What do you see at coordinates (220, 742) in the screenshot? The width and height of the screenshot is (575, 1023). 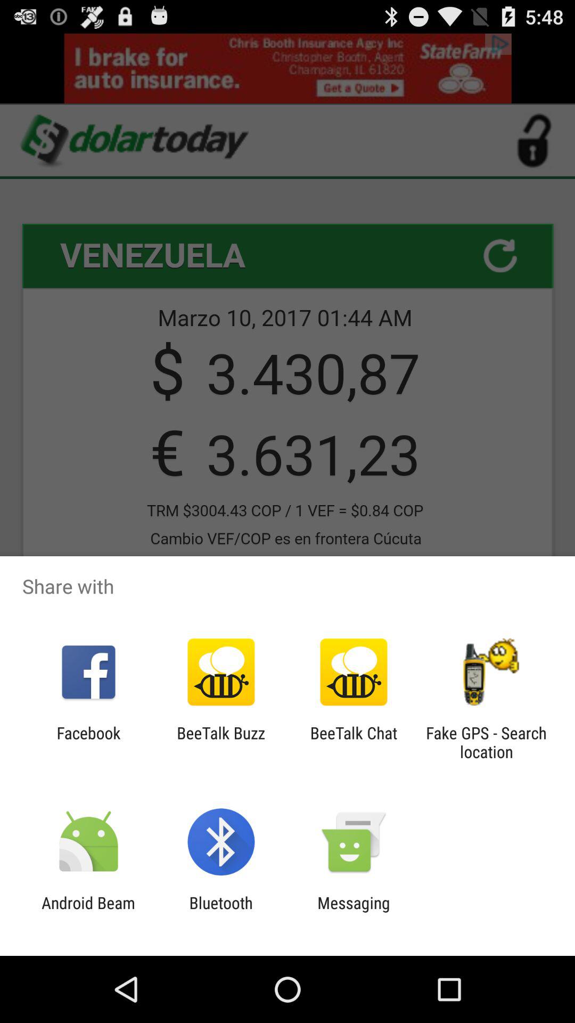 I see `open icon to the left of beetalk chat icon` at bounding box center [220, 742].